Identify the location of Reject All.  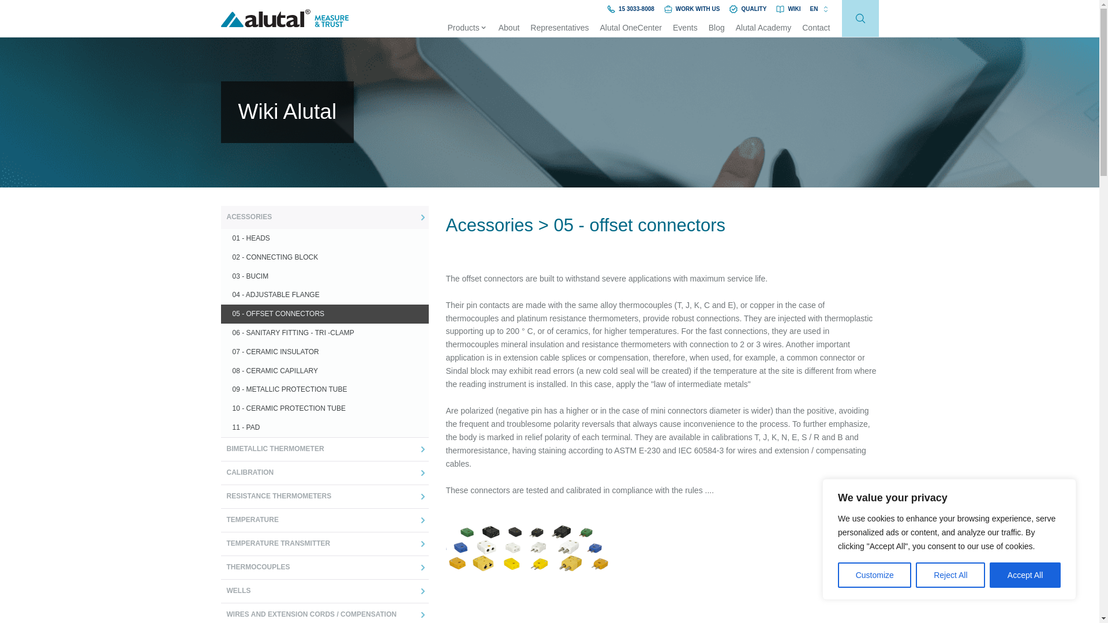
(950, 575).